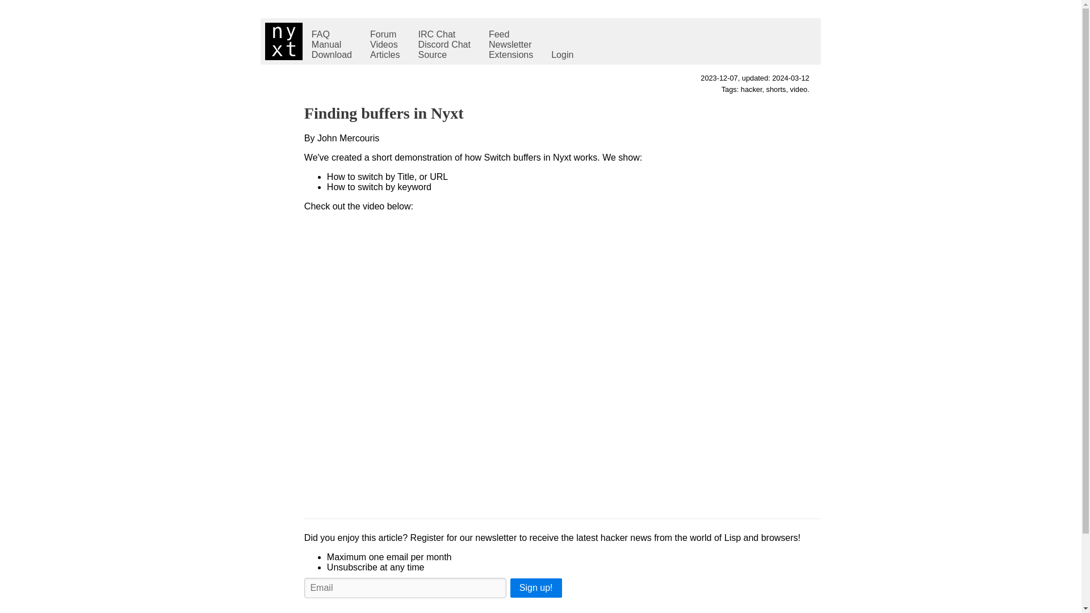 The height and width of the screenshot is (613, 1090). Describe the element at coordinates (332, 44) in the screenshot. I see `Manual` at that location.